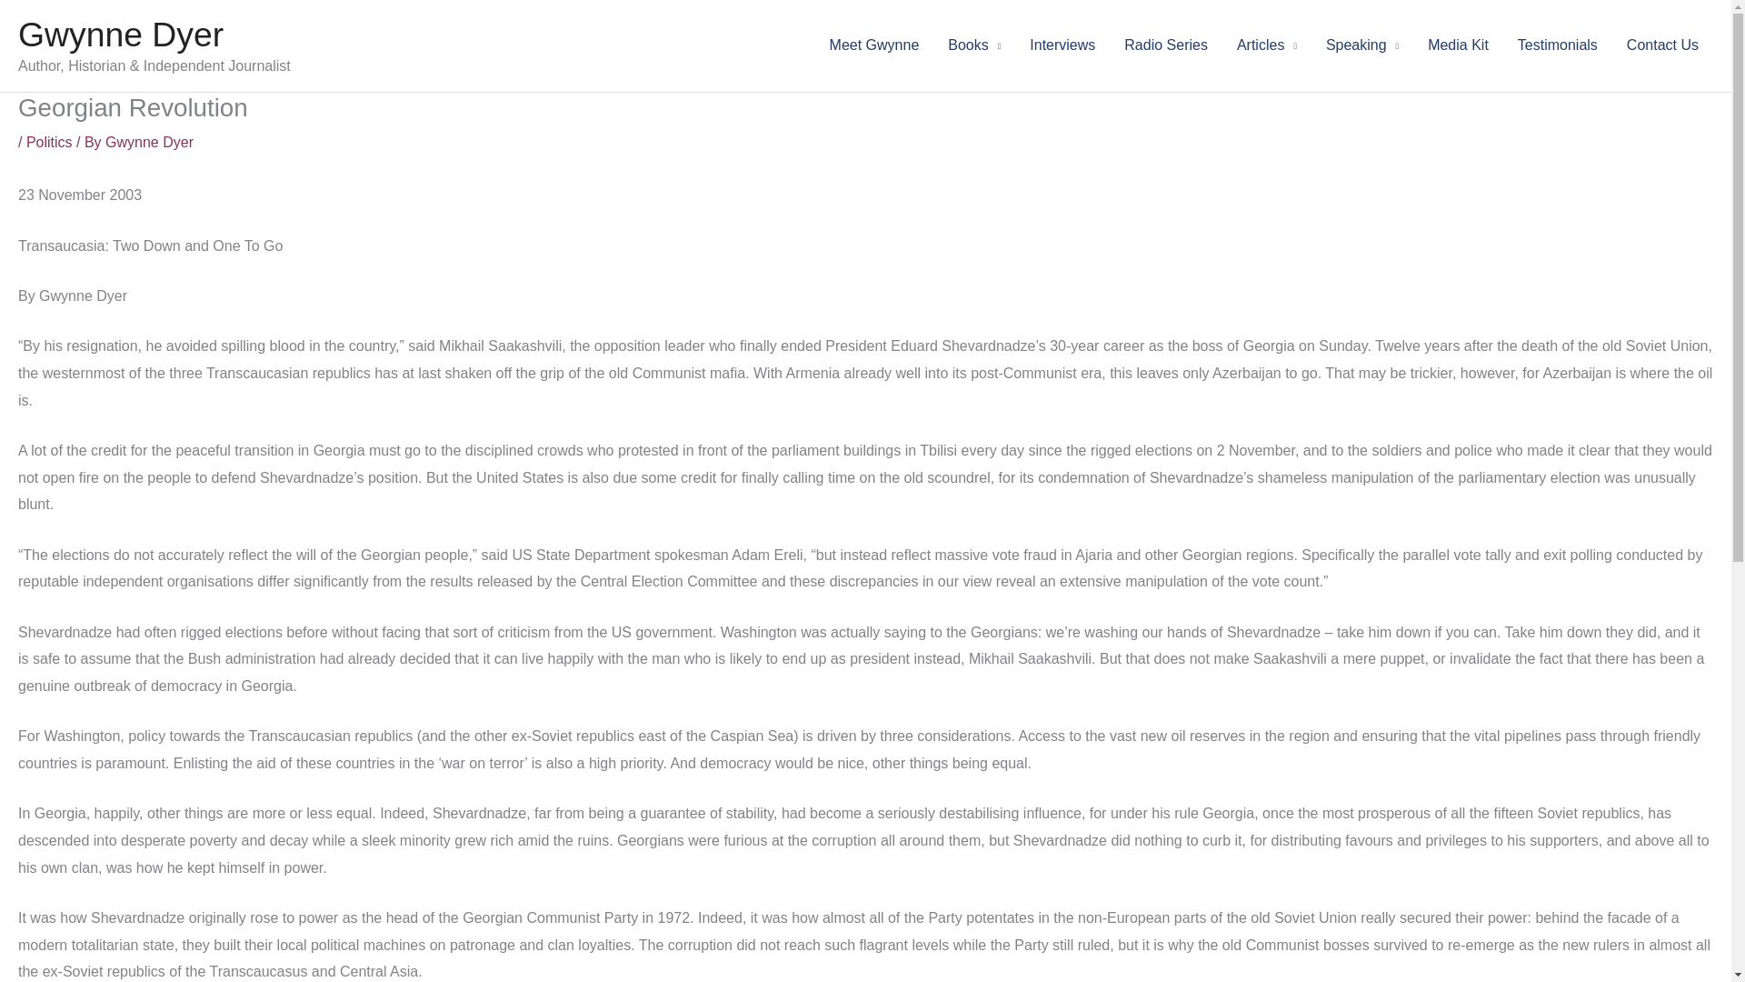 Image resolution: width=1745 pixels, height=982 pixels. I want to click on Politics, so click(49, 142).